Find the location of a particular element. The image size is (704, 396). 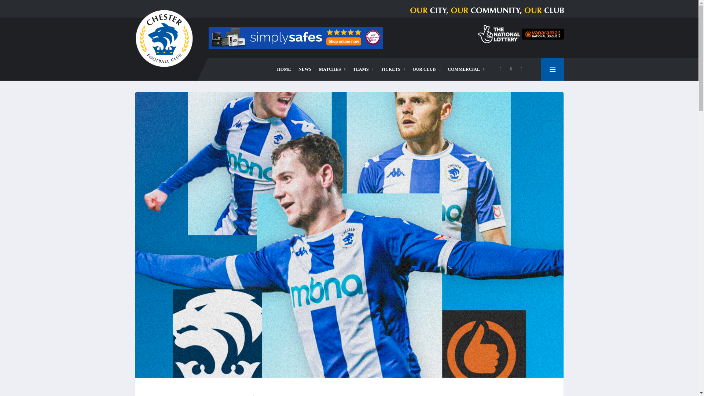

TEAMS is located at coordinates (363, 69).